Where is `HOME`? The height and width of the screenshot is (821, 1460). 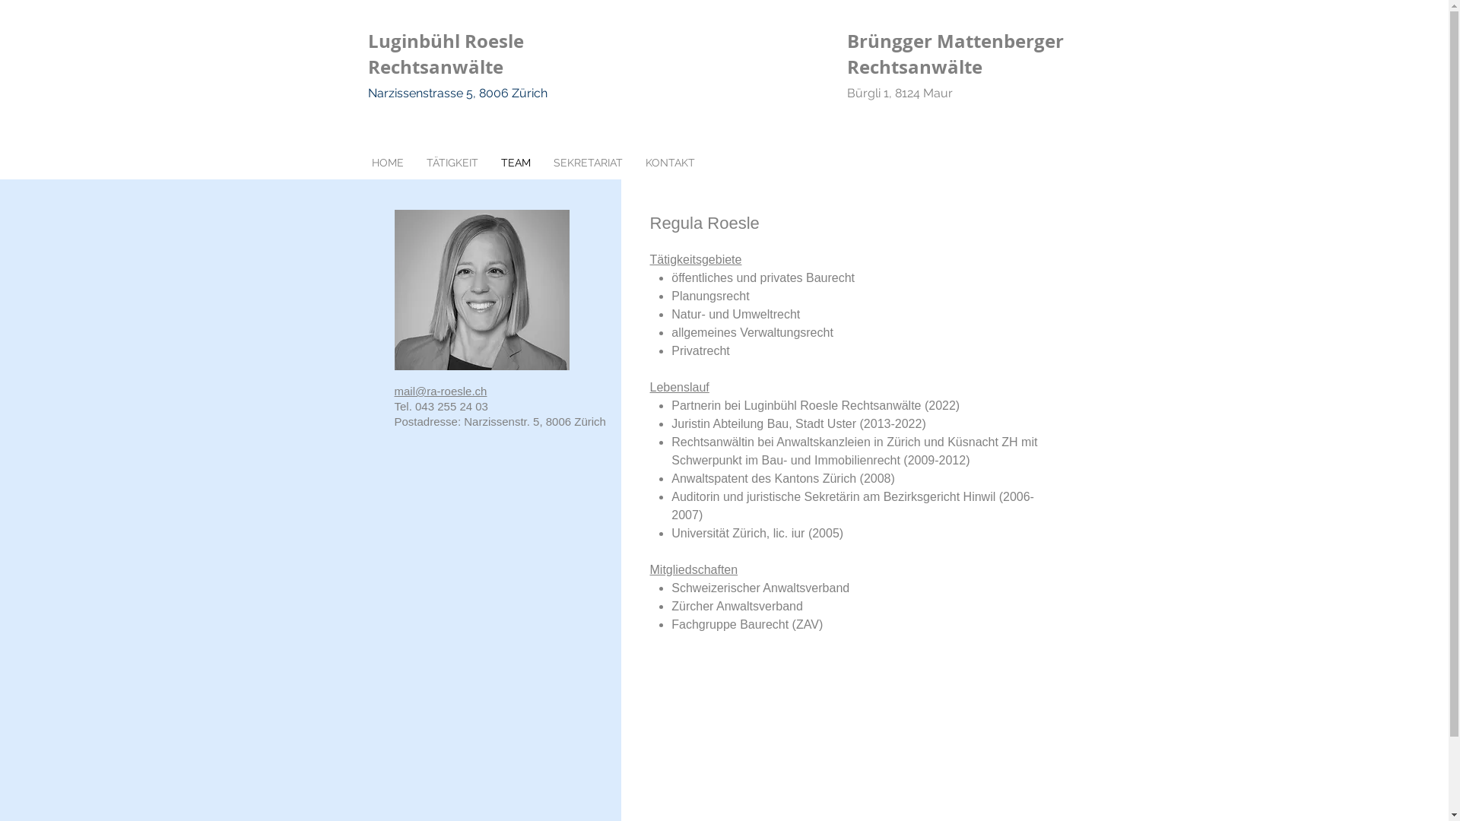
HOME is located at coordinates (388, 163).